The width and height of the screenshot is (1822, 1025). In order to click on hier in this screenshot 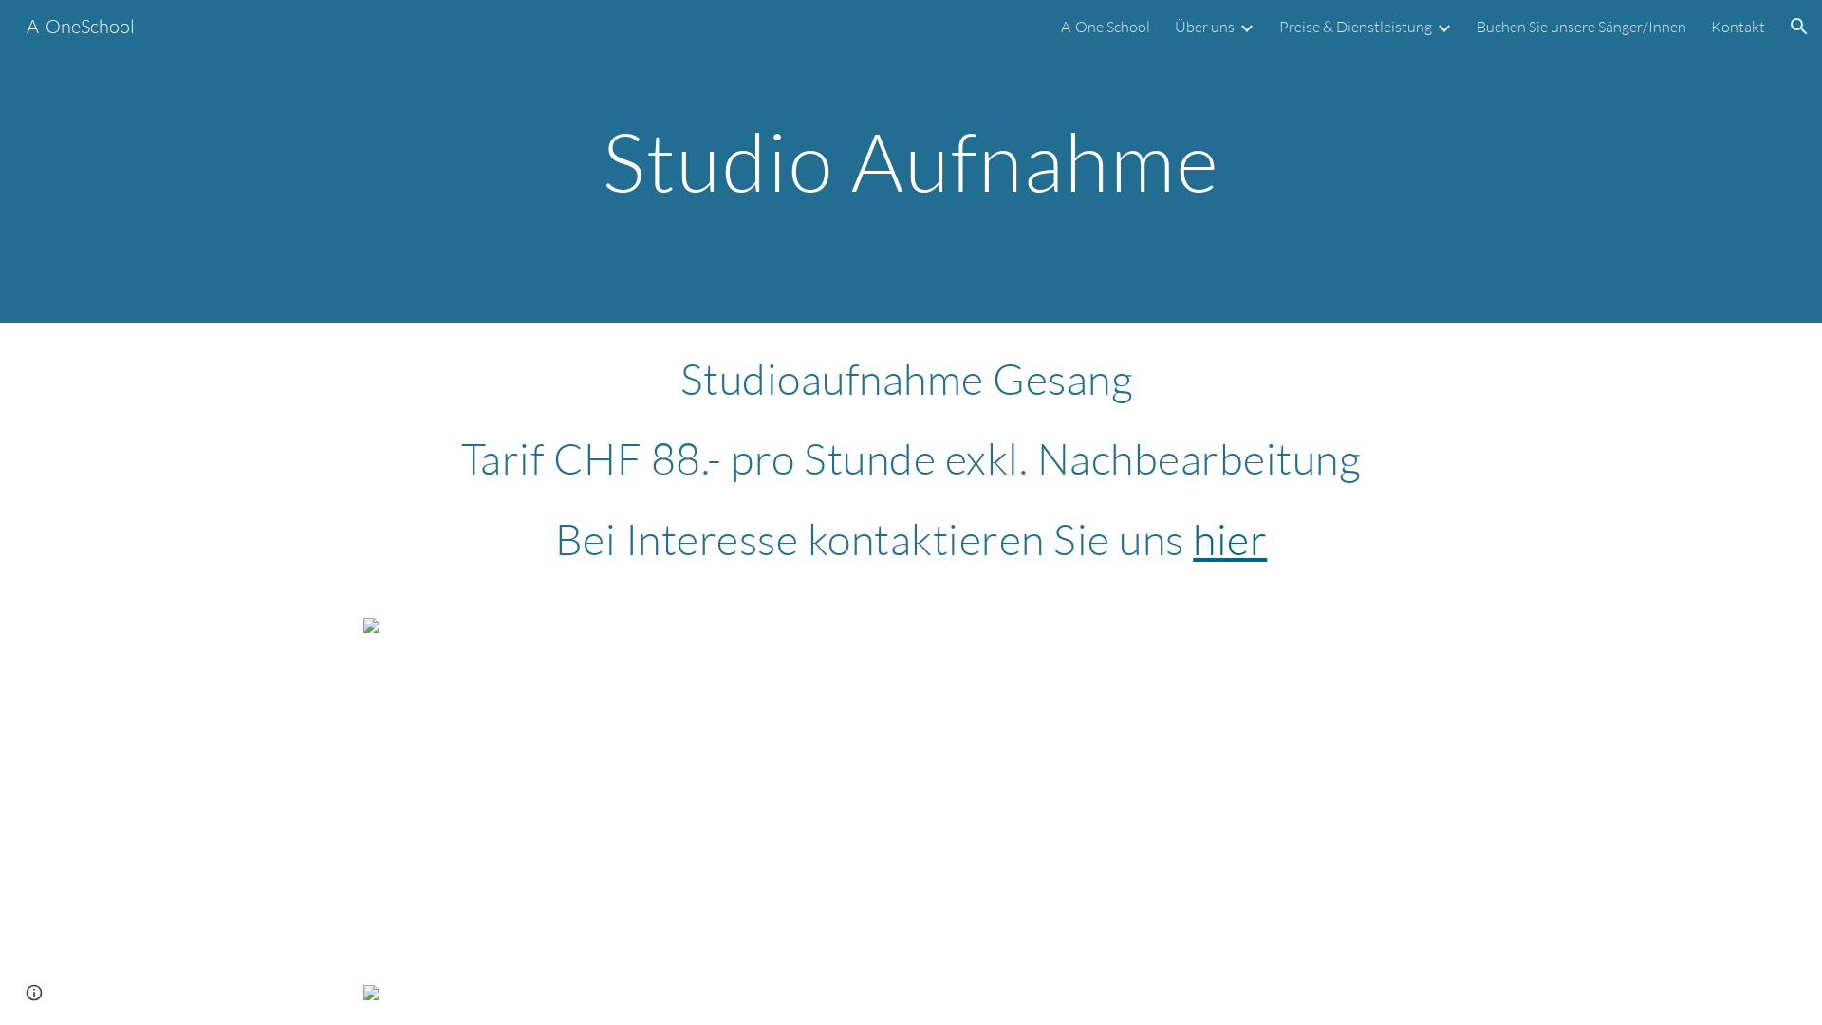, I will do `click(1230, 539)`.